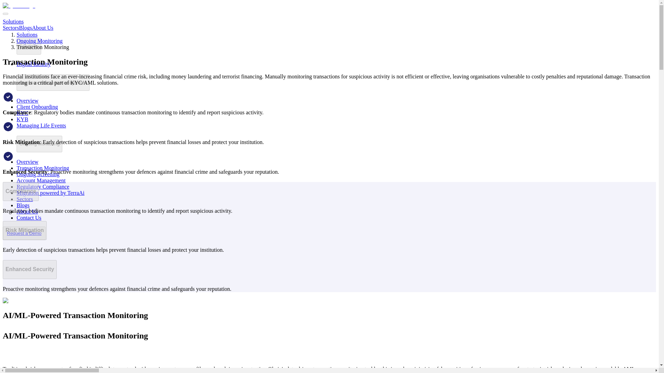  What do you see at coordinates (22, 113) in the screenshot?
I see `KYC` at bounding box center [22, 113].